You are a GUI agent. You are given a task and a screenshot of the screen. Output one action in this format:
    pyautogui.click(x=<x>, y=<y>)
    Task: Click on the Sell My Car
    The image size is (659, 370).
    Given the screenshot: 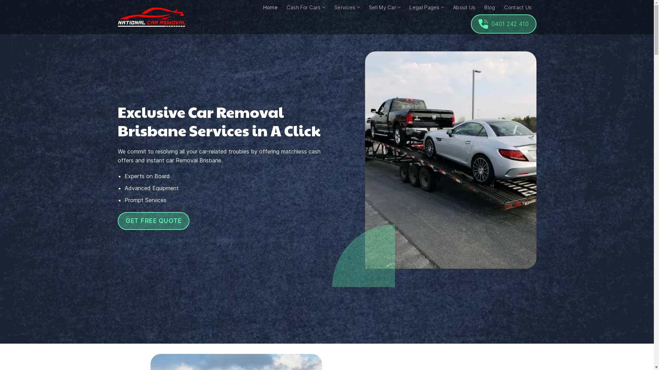 What is the action you would take?
    pyautogui.click(x=385, y=8)
    